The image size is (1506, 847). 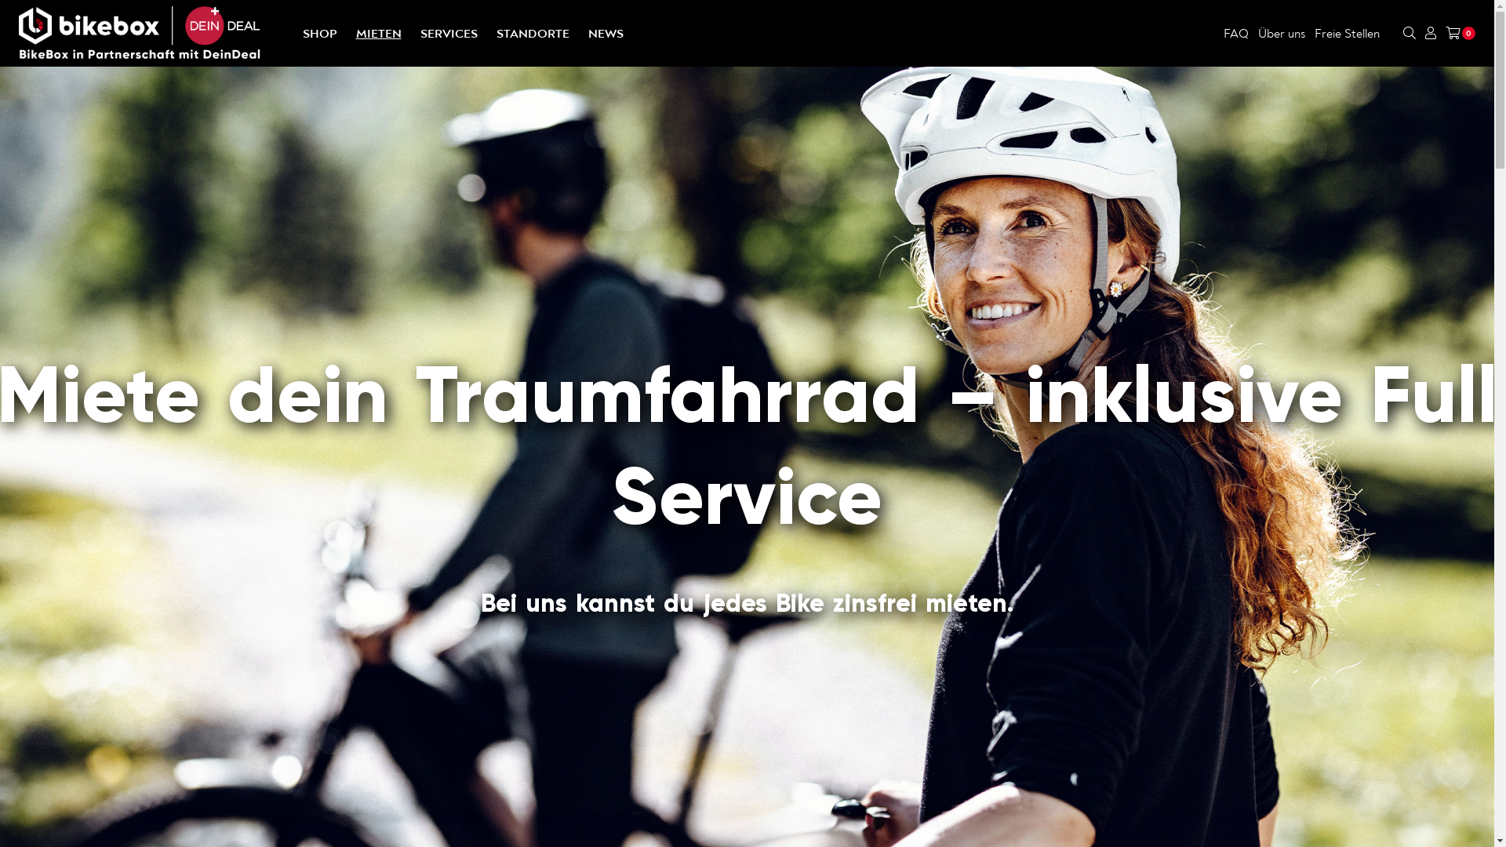 I want to click on Mein Konto, so click(x=1431, y=33).